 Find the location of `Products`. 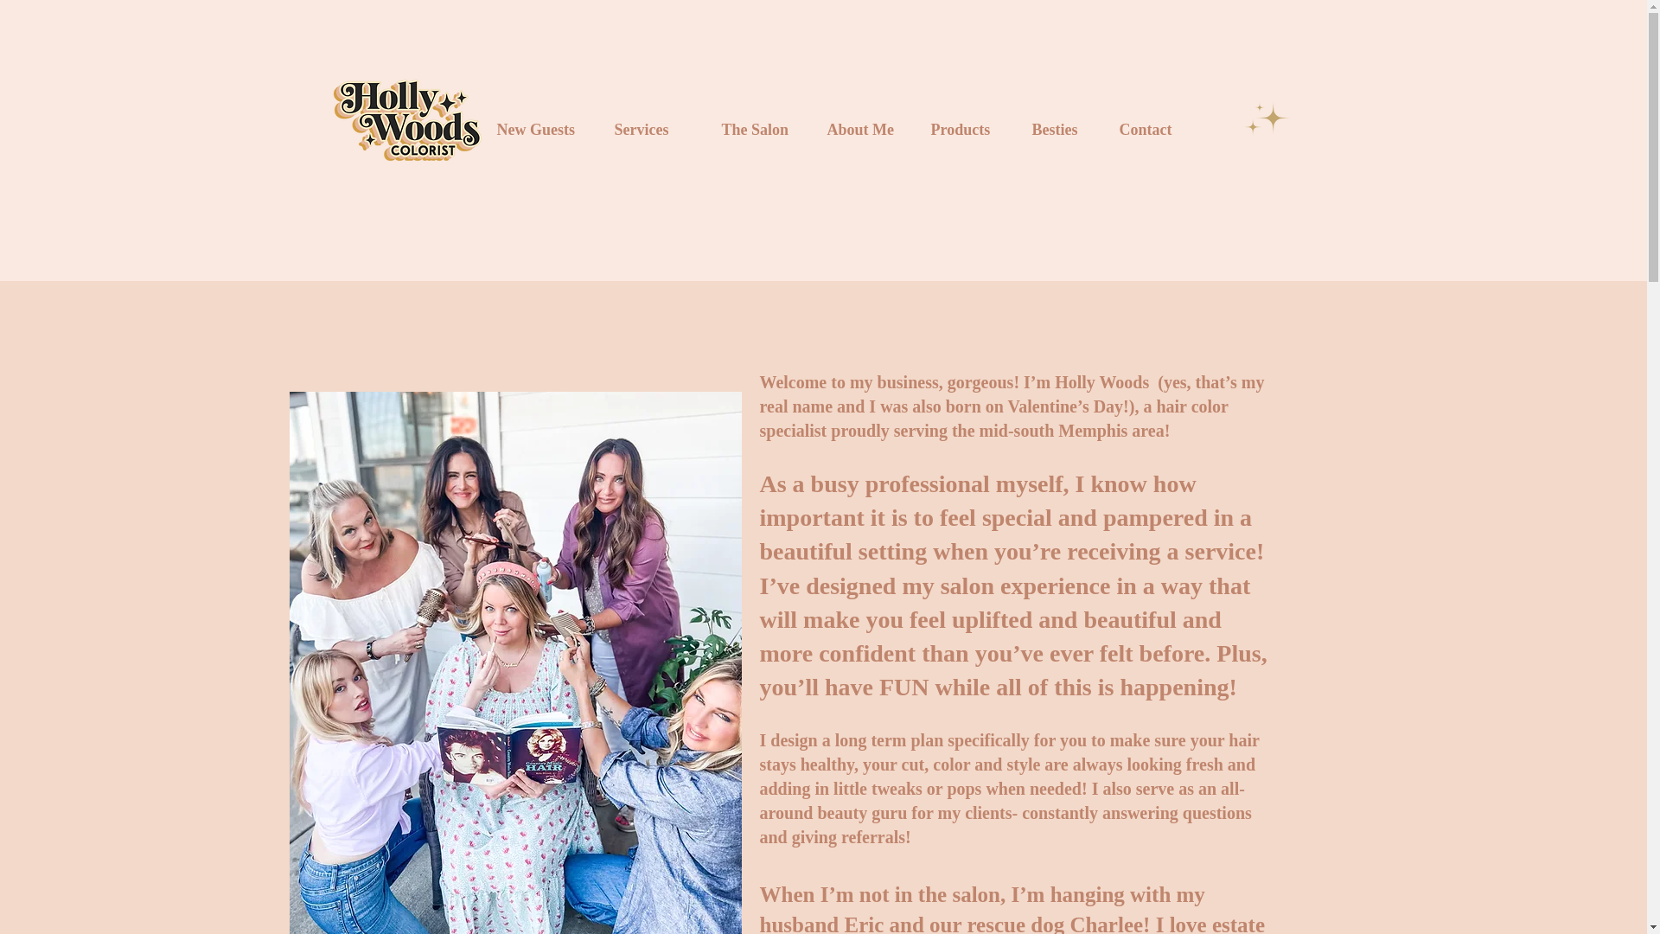

Products is located at coordinates (960, 130).